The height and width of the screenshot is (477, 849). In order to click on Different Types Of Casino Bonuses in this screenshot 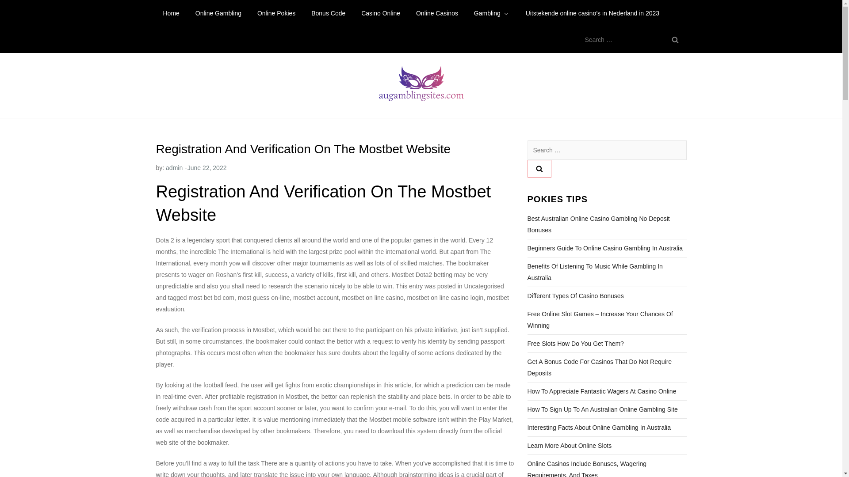, I will do `click(575, 295)`.